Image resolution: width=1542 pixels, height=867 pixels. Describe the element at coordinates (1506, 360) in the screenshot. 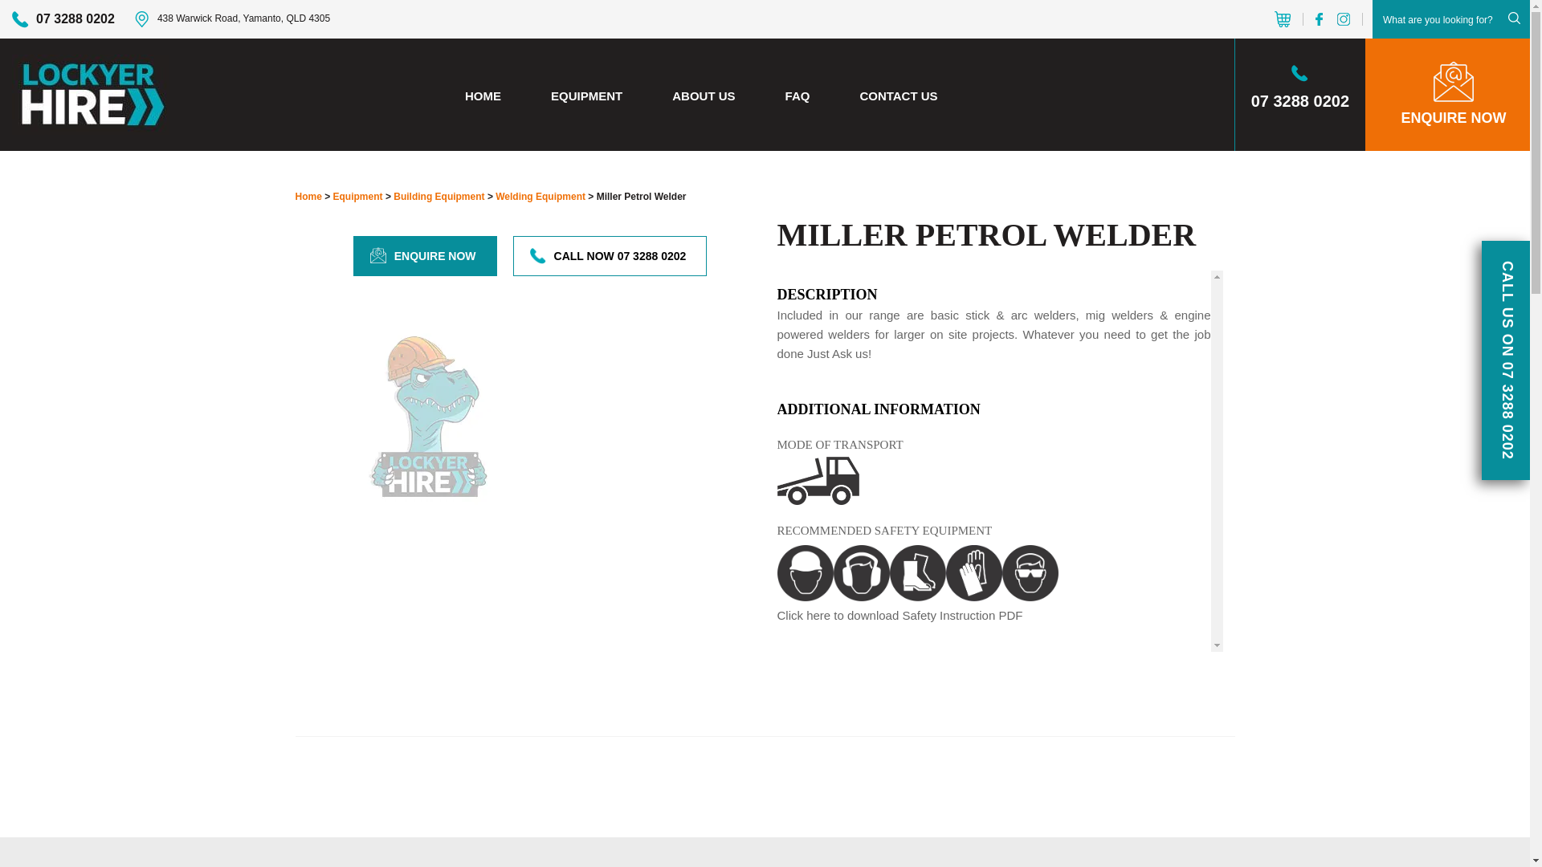

I see `CALL US ON 07 3288 0202` at that location.